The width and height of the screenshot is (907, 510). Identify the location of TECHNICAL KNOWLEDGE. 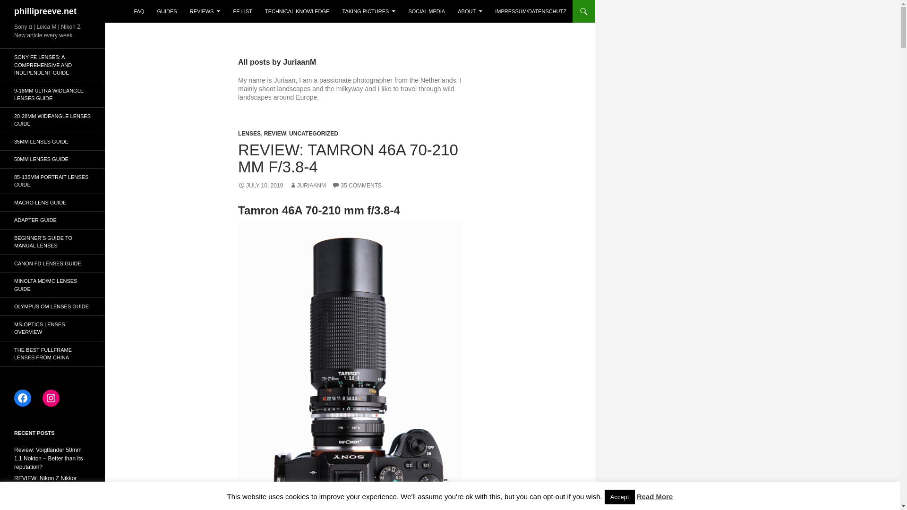
(298, 11).